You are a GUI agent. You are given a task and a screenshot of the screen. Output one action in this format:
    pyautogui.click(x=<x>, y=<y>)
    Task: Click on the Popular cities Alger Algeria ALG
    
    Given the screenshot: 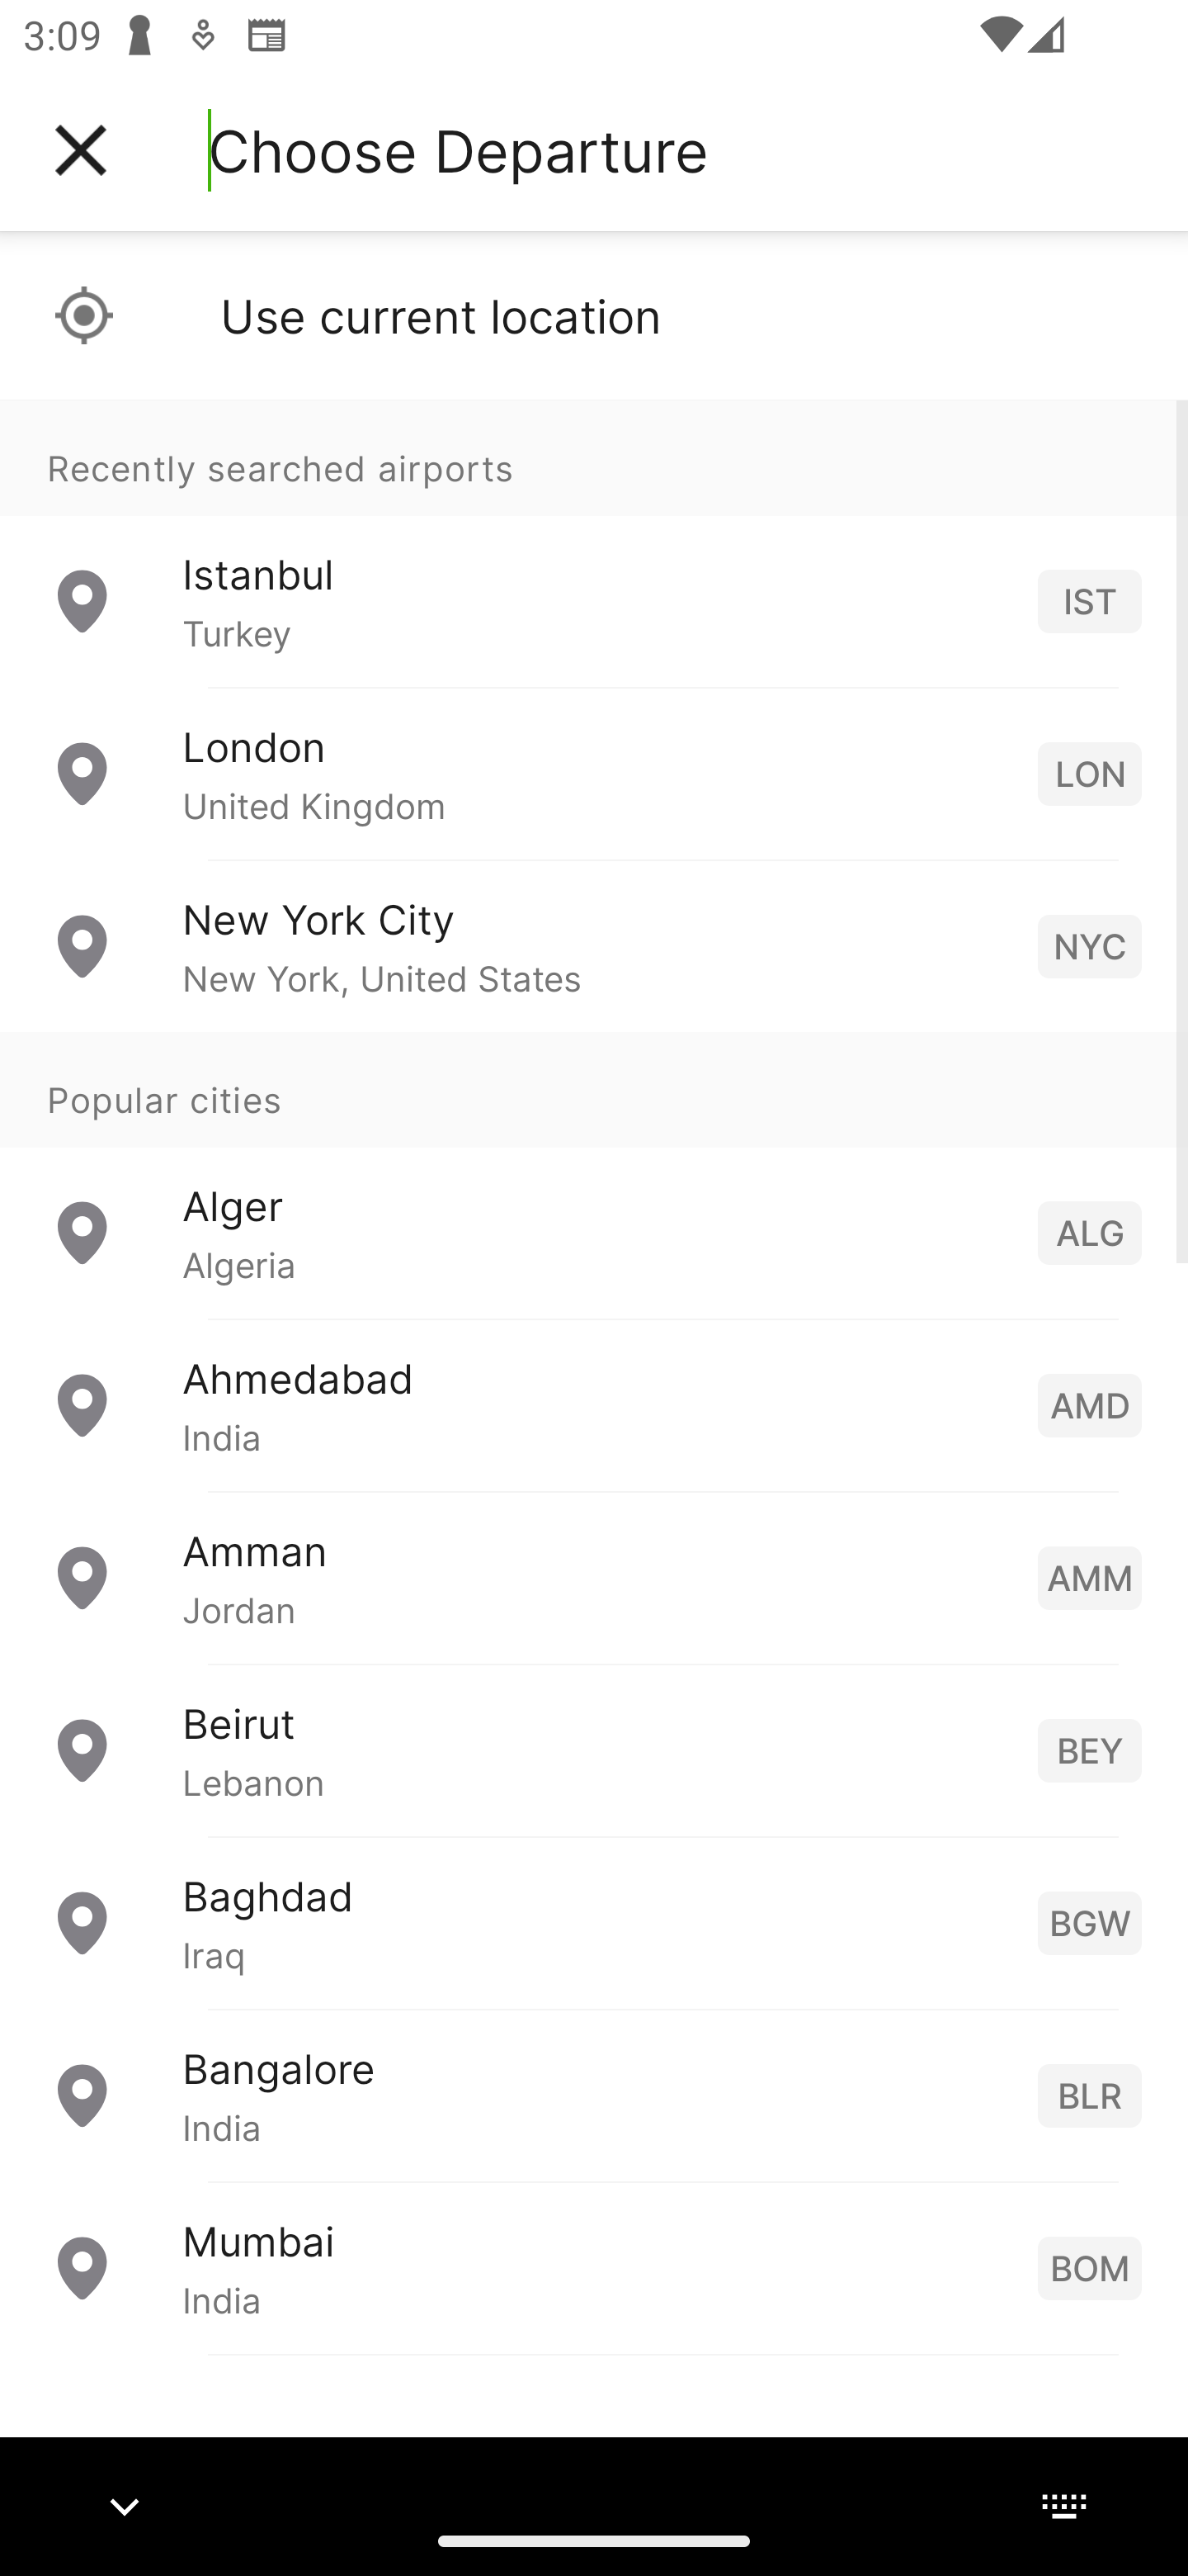 What is the action you would take?
    pyautogui.click(x=594, y=1176)
    